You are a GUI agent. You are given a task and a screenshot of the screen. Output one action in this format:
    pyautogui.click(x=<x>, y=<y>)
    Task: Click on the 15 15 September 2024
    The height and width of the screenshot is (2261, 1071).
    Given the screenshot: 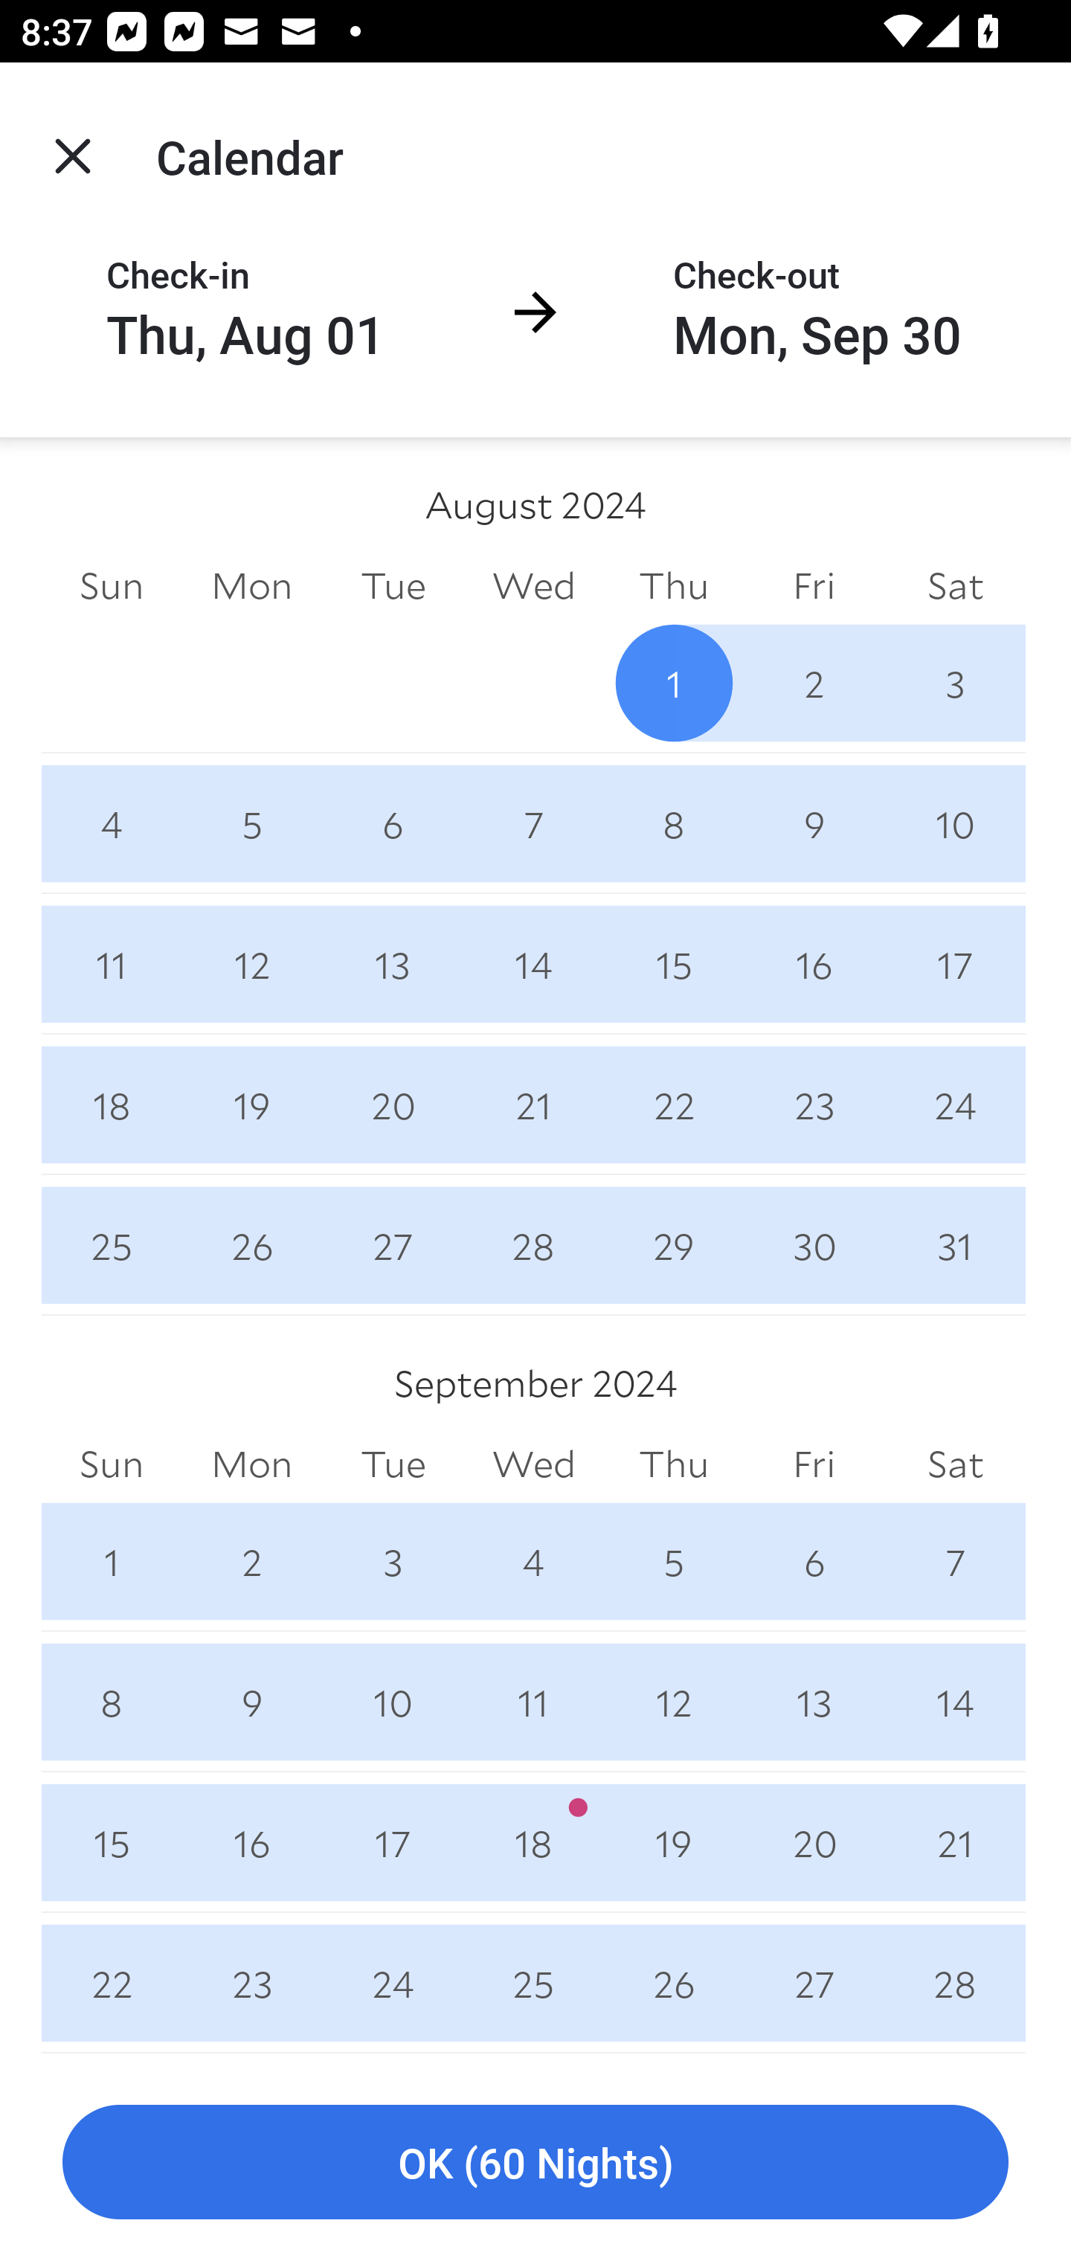 What is the action you would take?
    pyautogui.click(x=112, y=1842)
    